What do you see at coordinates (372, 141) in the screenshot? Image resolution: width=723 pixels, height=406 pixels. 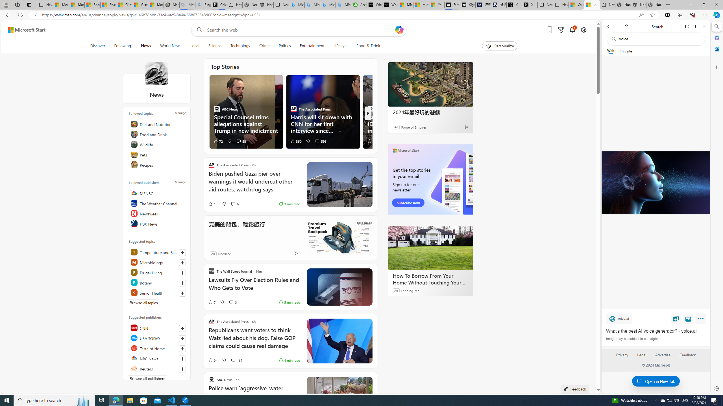 I see `570 Like` at bounding box center [372, 141].